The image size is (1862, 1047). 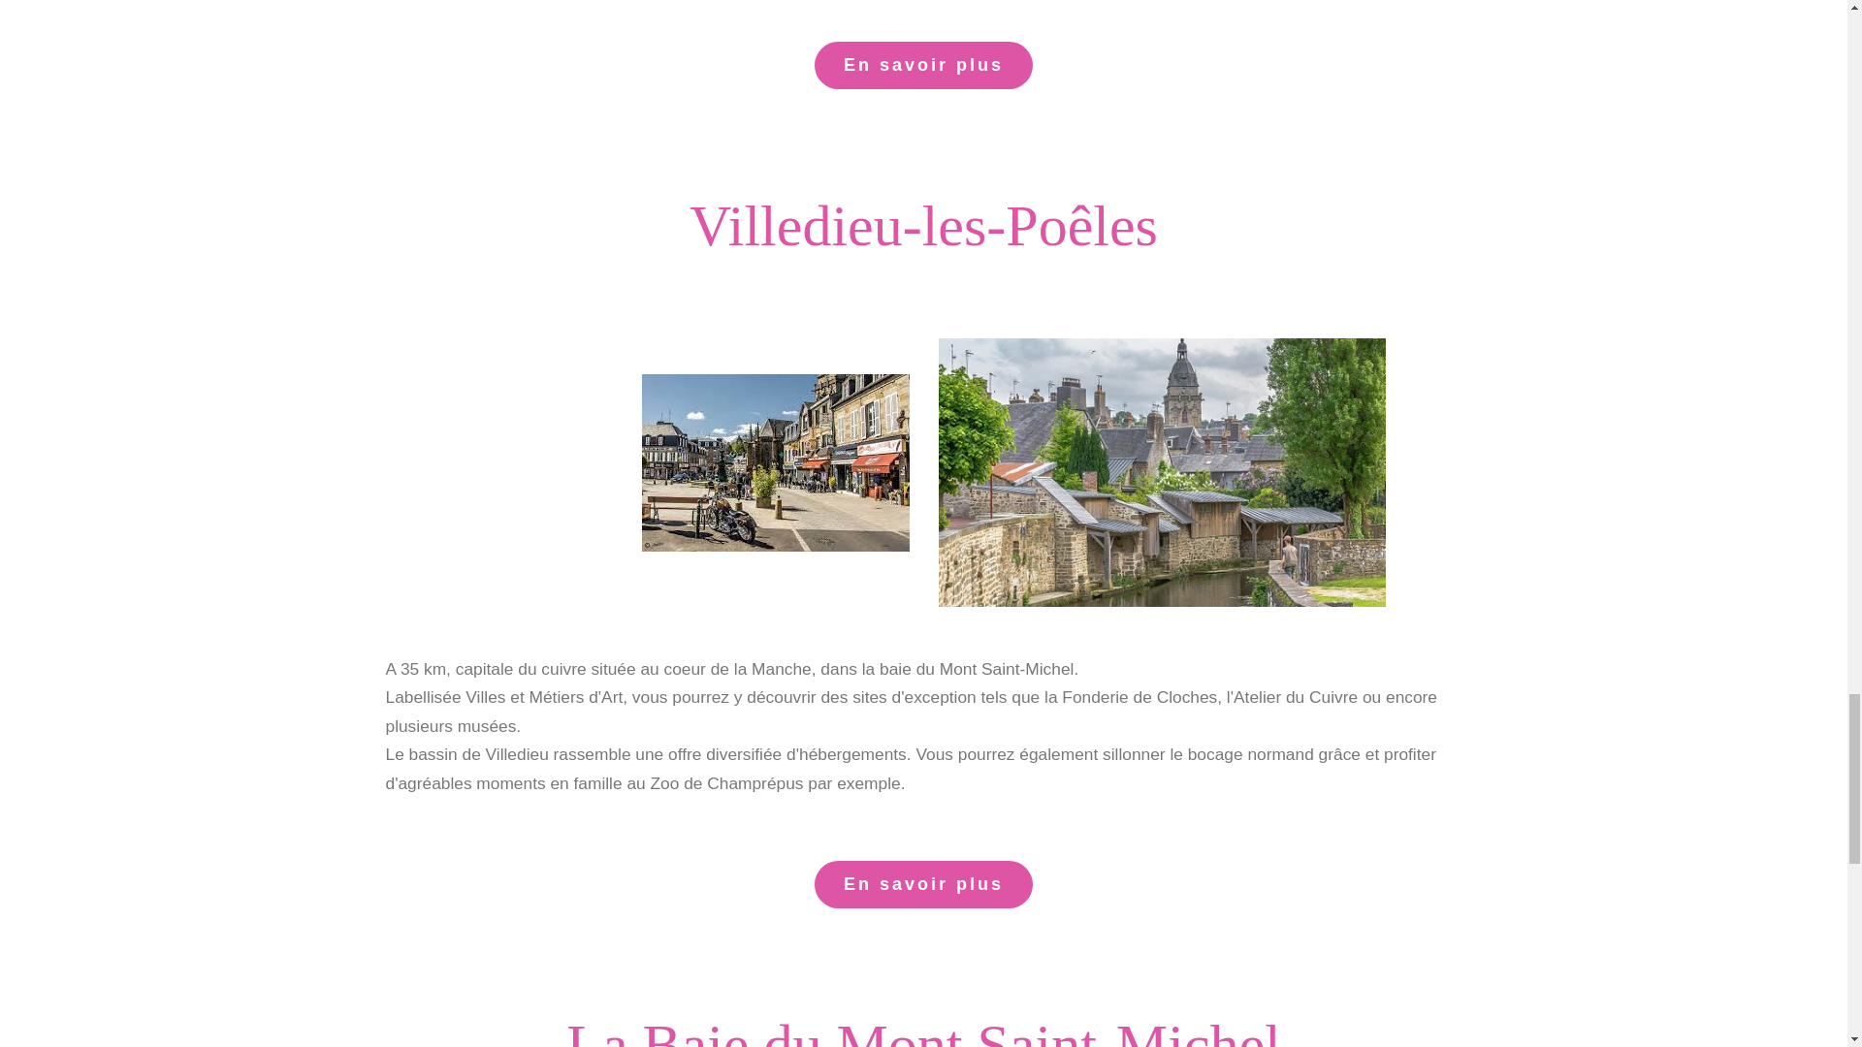 I want to click on En savoir plus, so click(x=923, y=884).